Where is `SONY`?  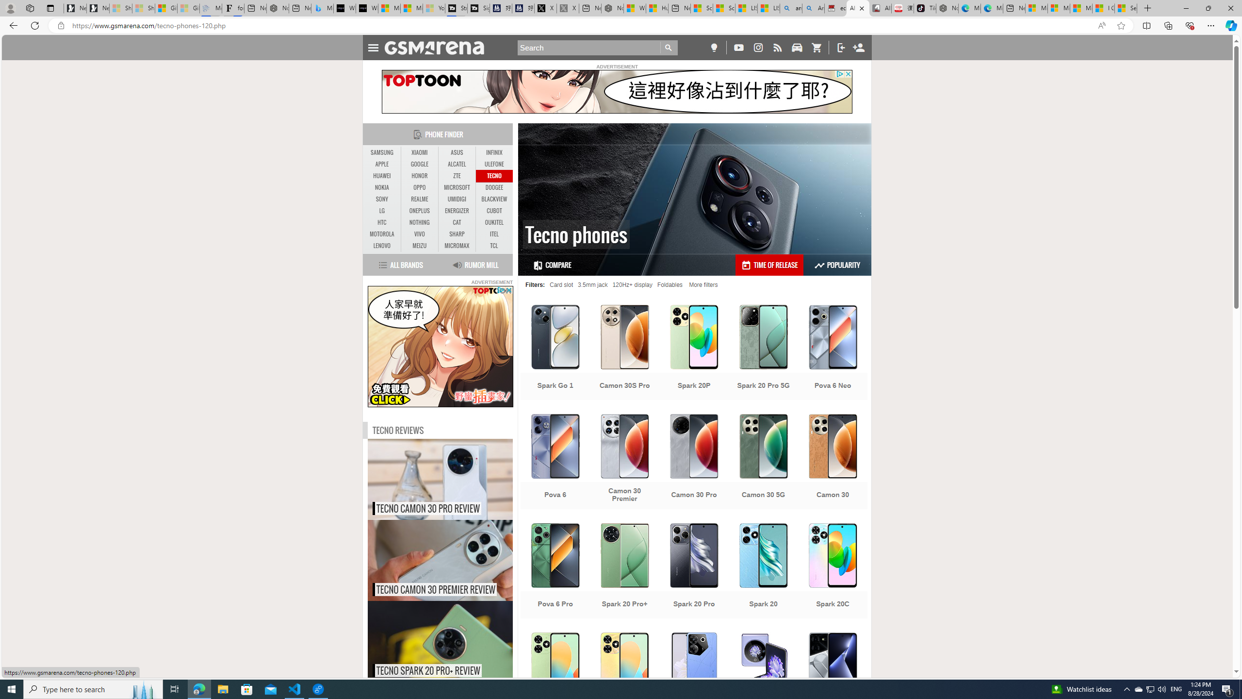 SONY is located at coordinates (382, 199).